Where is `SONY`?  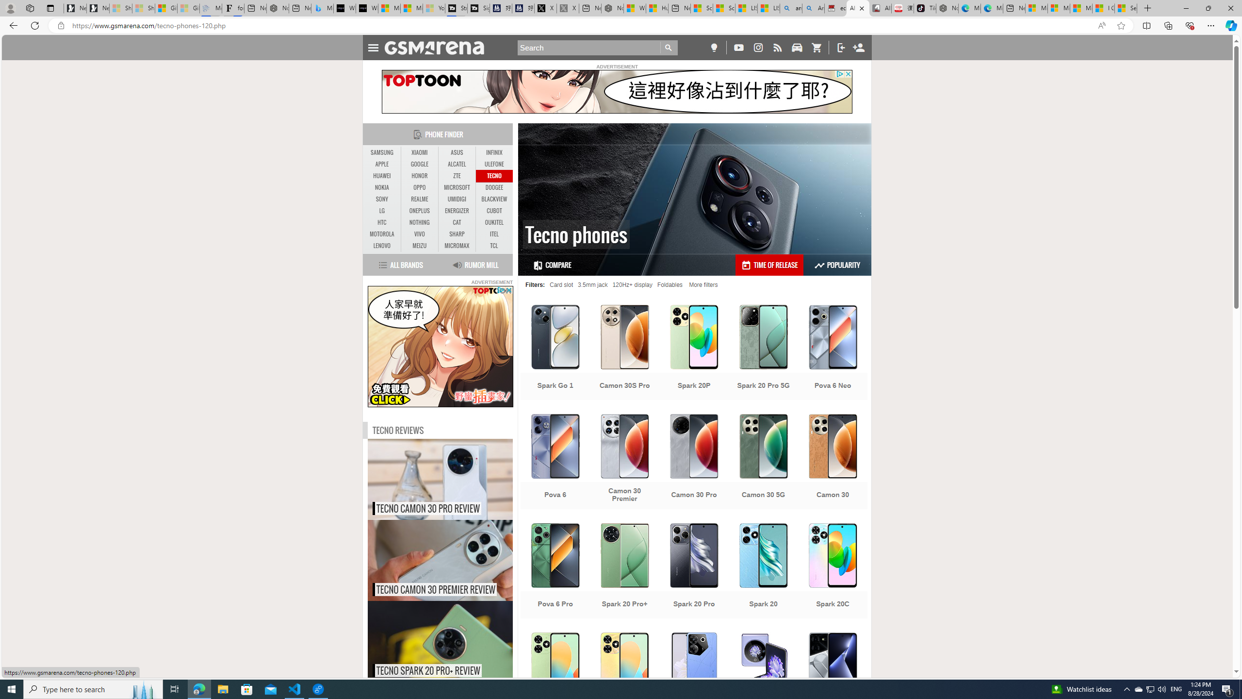 SONY is located at coordinates (382, 199).